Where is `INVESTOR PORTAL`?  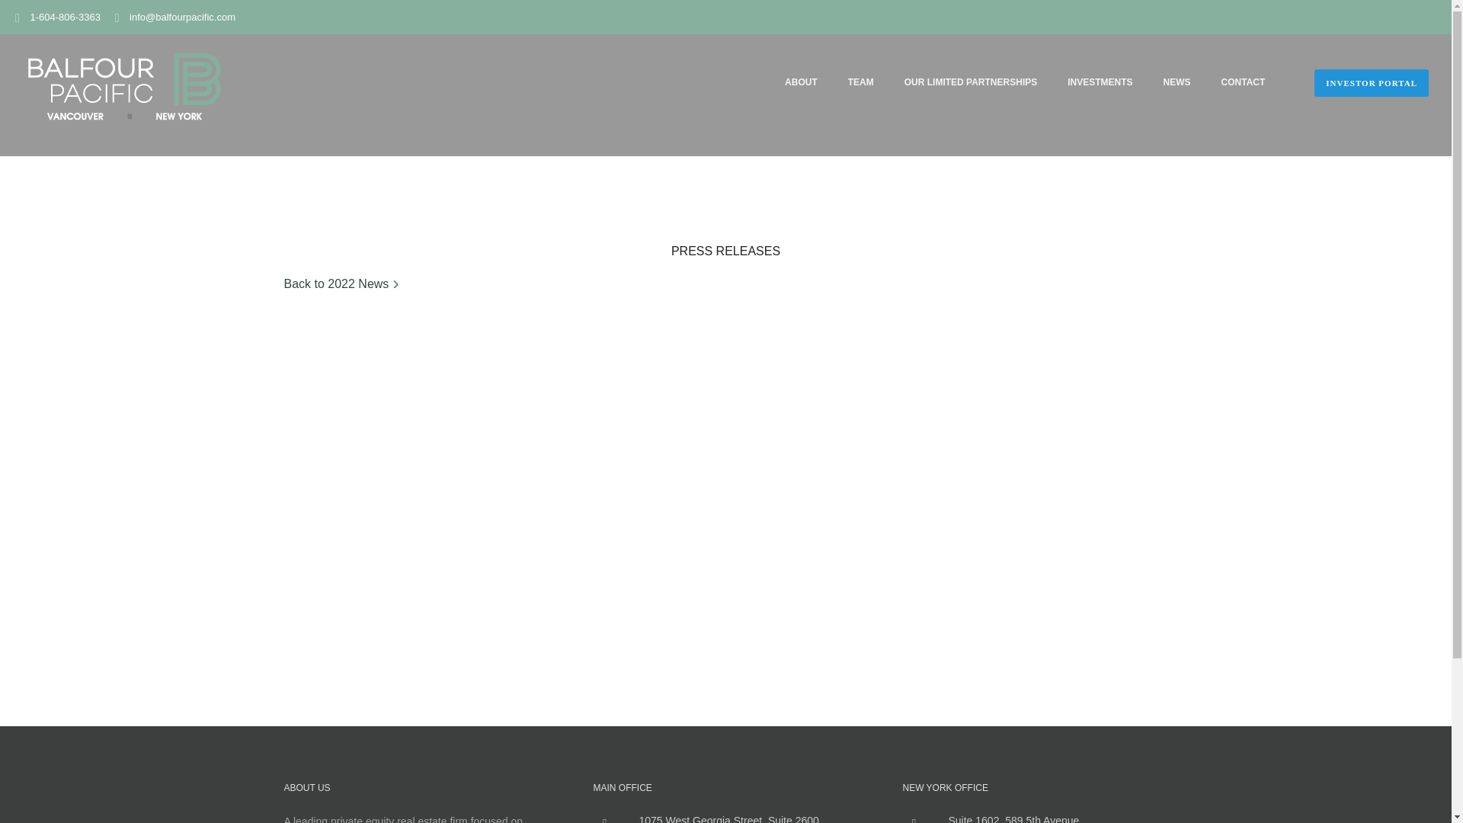
INVESTOR PORTAL is located at coordinates (1372, 82).